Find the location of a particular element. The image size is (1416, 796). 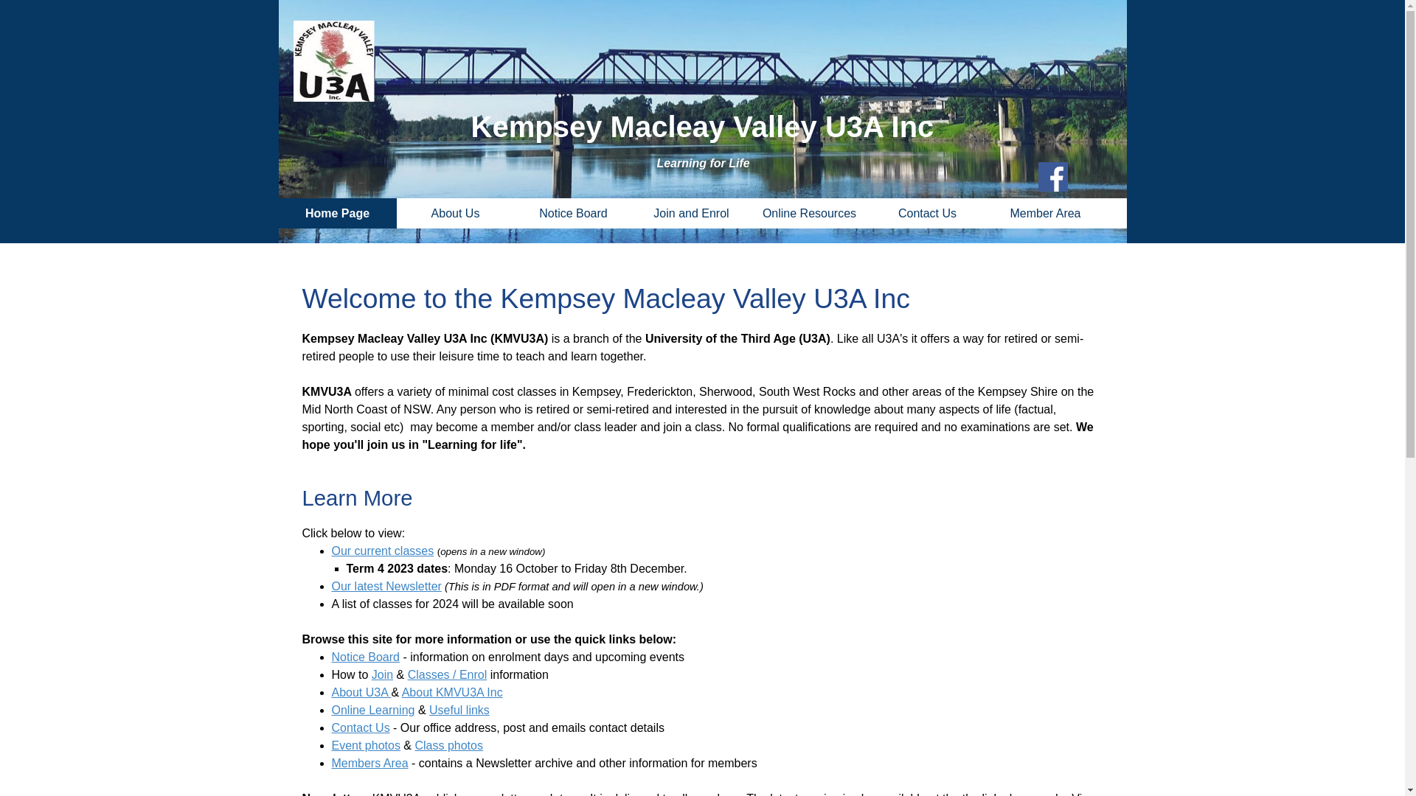

Our current classes is located at coordinates (383, 551).